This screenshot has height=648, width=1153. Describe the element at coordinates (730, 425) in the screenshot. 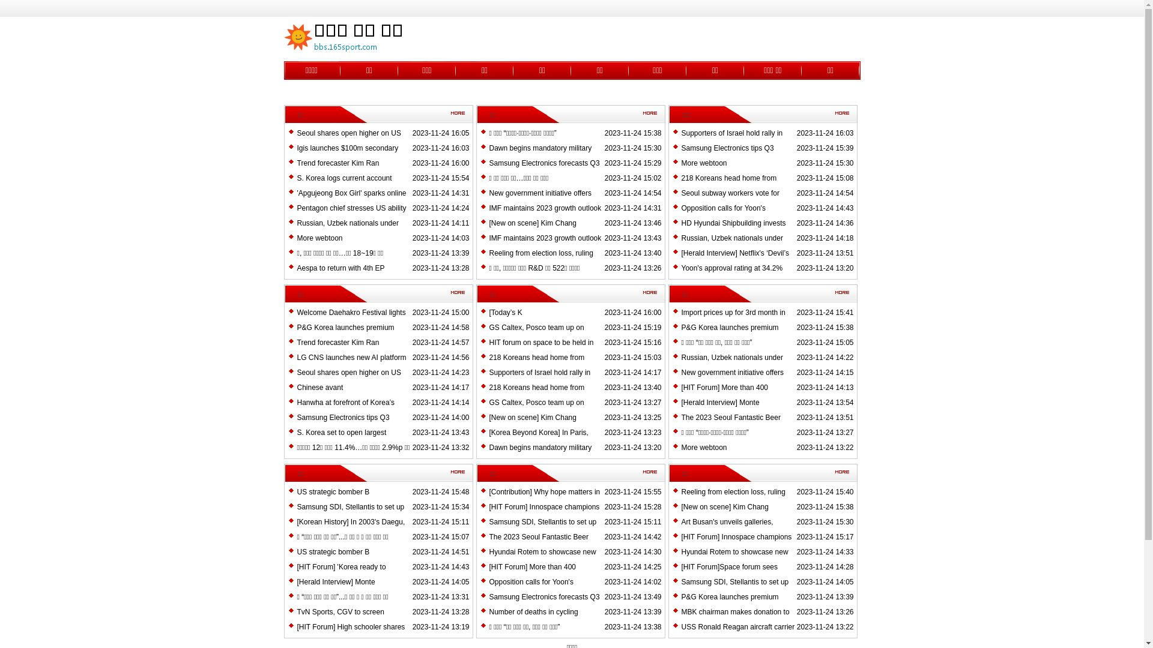

I see `The 2023 Seoul Fantastic Beer Festival` at that location.